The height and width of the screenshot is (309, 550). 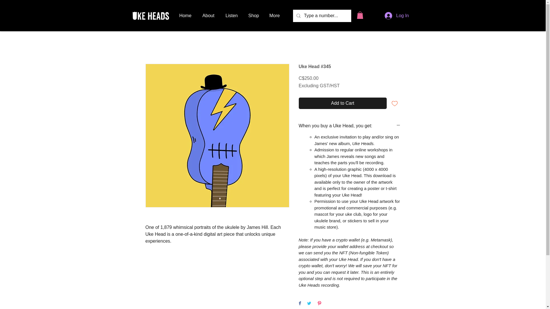 I want to click on Shop, so click(x=253, y=15).